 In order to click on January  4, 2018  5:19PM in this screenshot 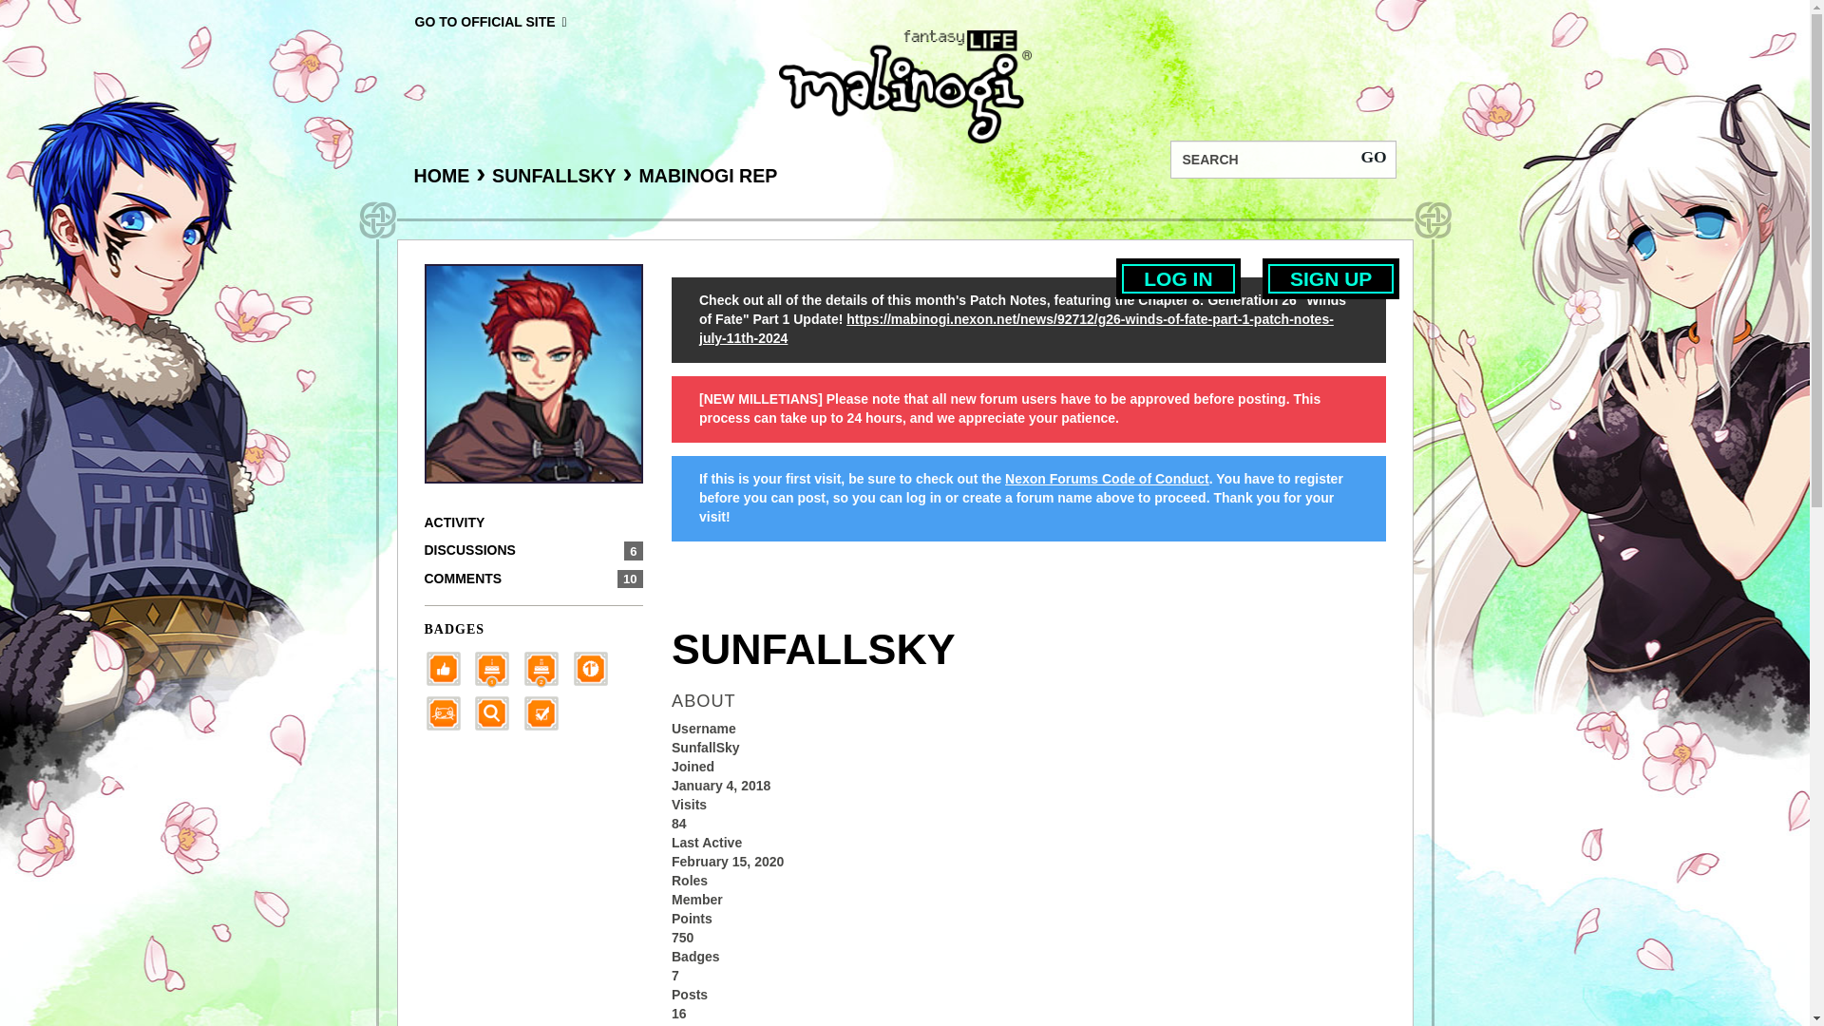, I will do `click(720, 785)`.